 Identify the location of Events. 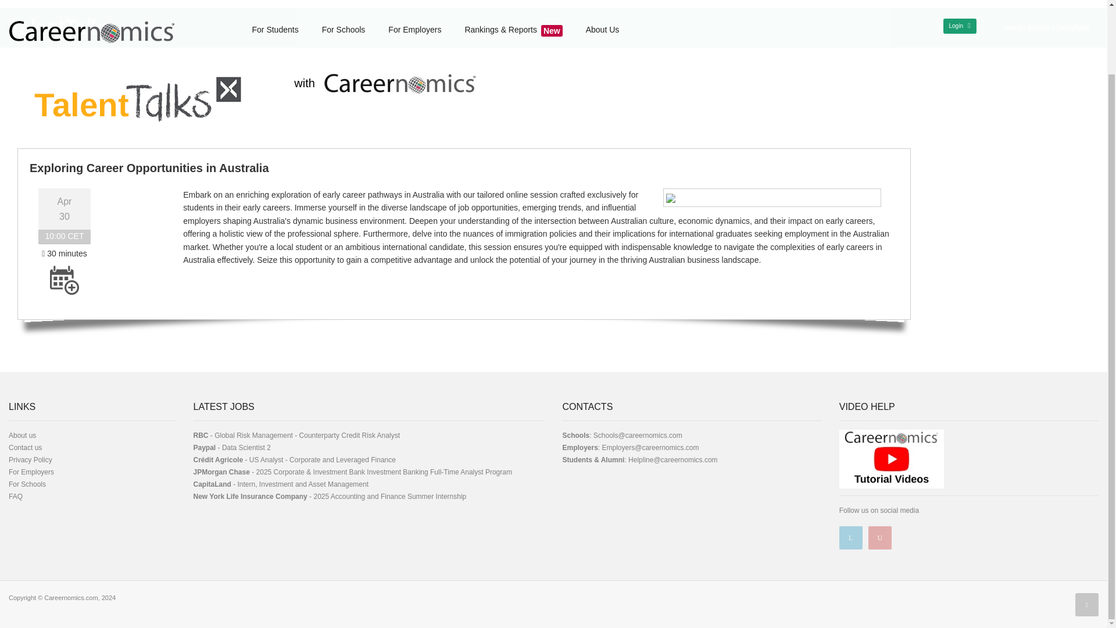
(1039, 28).